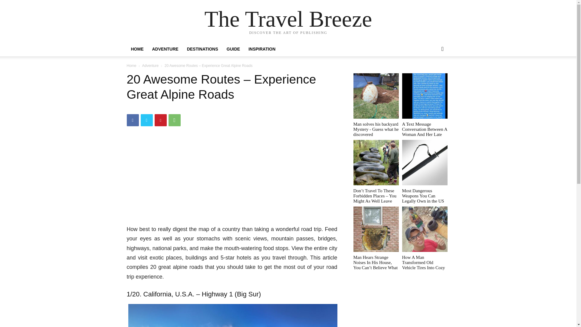  I want to click on Home, so click(131, 65).